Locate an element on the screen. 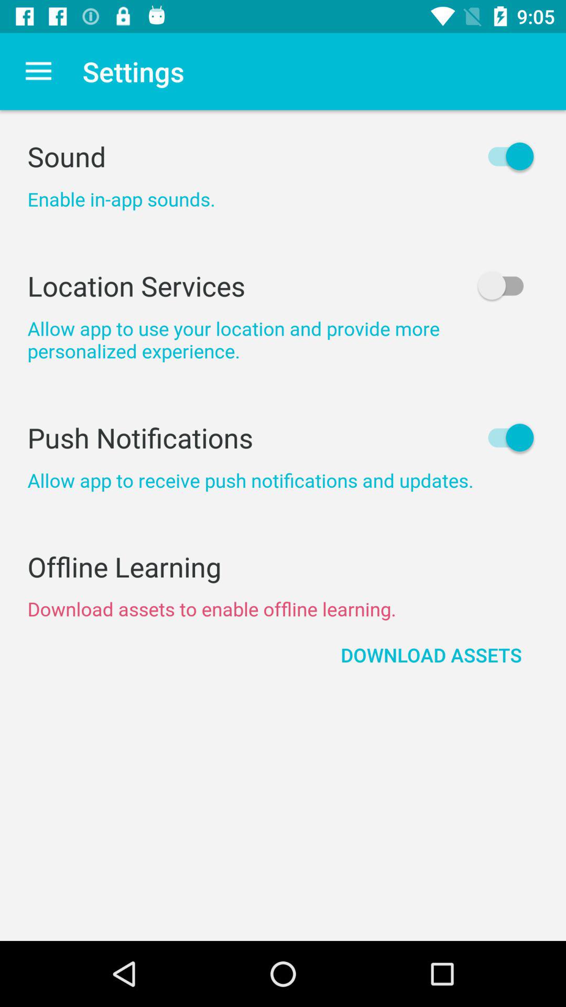 This screenshot has width=566, height=1007. turn off item above the sound icon is located at coordinates (38, 71).